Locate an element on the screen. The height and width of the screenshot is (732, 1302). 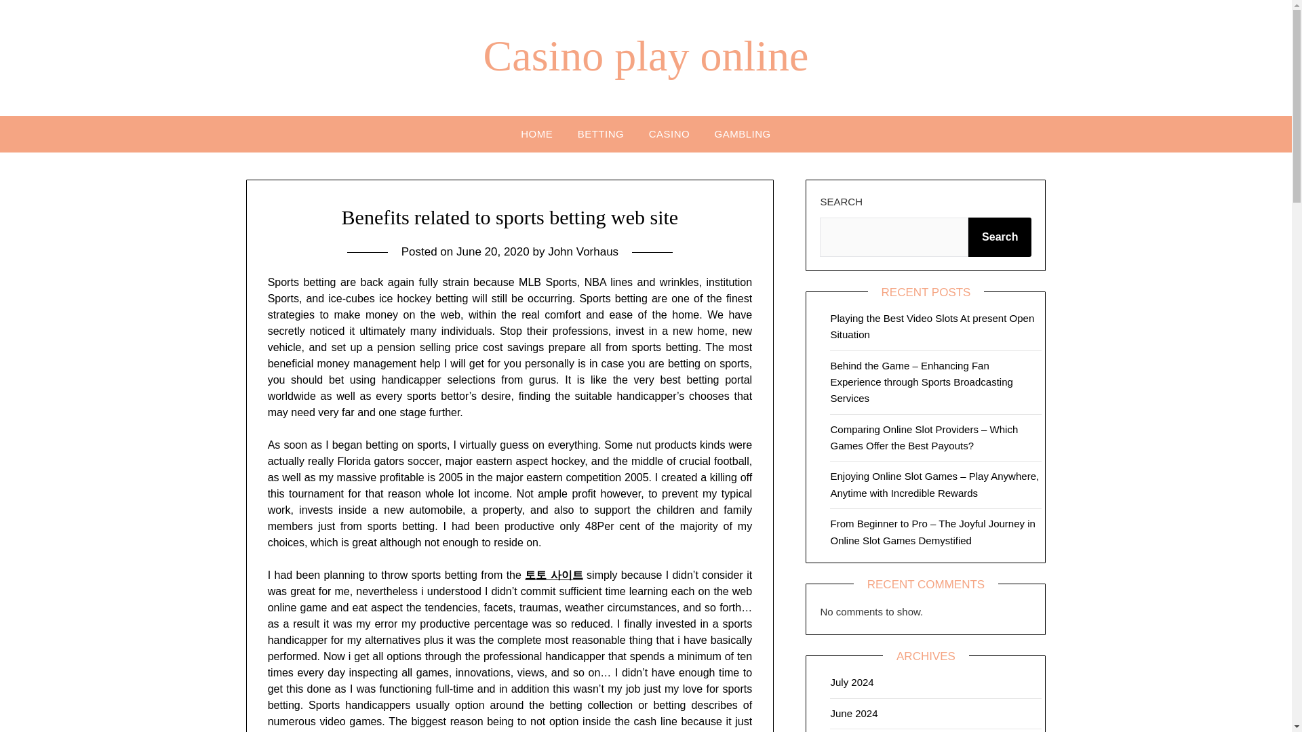
Casino play online is located at coordinates (646, 56).